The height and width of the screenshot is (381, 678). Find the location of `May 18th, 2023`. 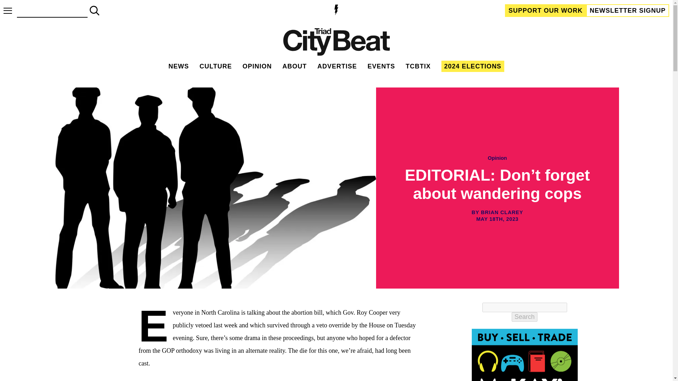

May 18th, 2023 is located at coordinates (498, 219).